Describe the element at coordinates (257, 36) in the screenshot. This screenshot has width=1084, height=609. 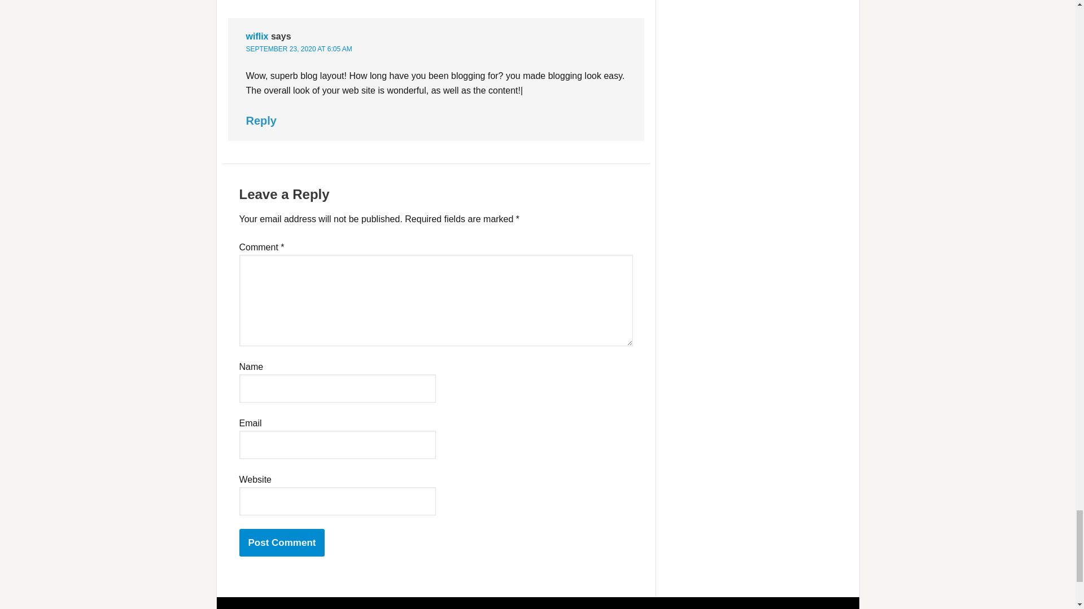
I see `wiflix` at that location.